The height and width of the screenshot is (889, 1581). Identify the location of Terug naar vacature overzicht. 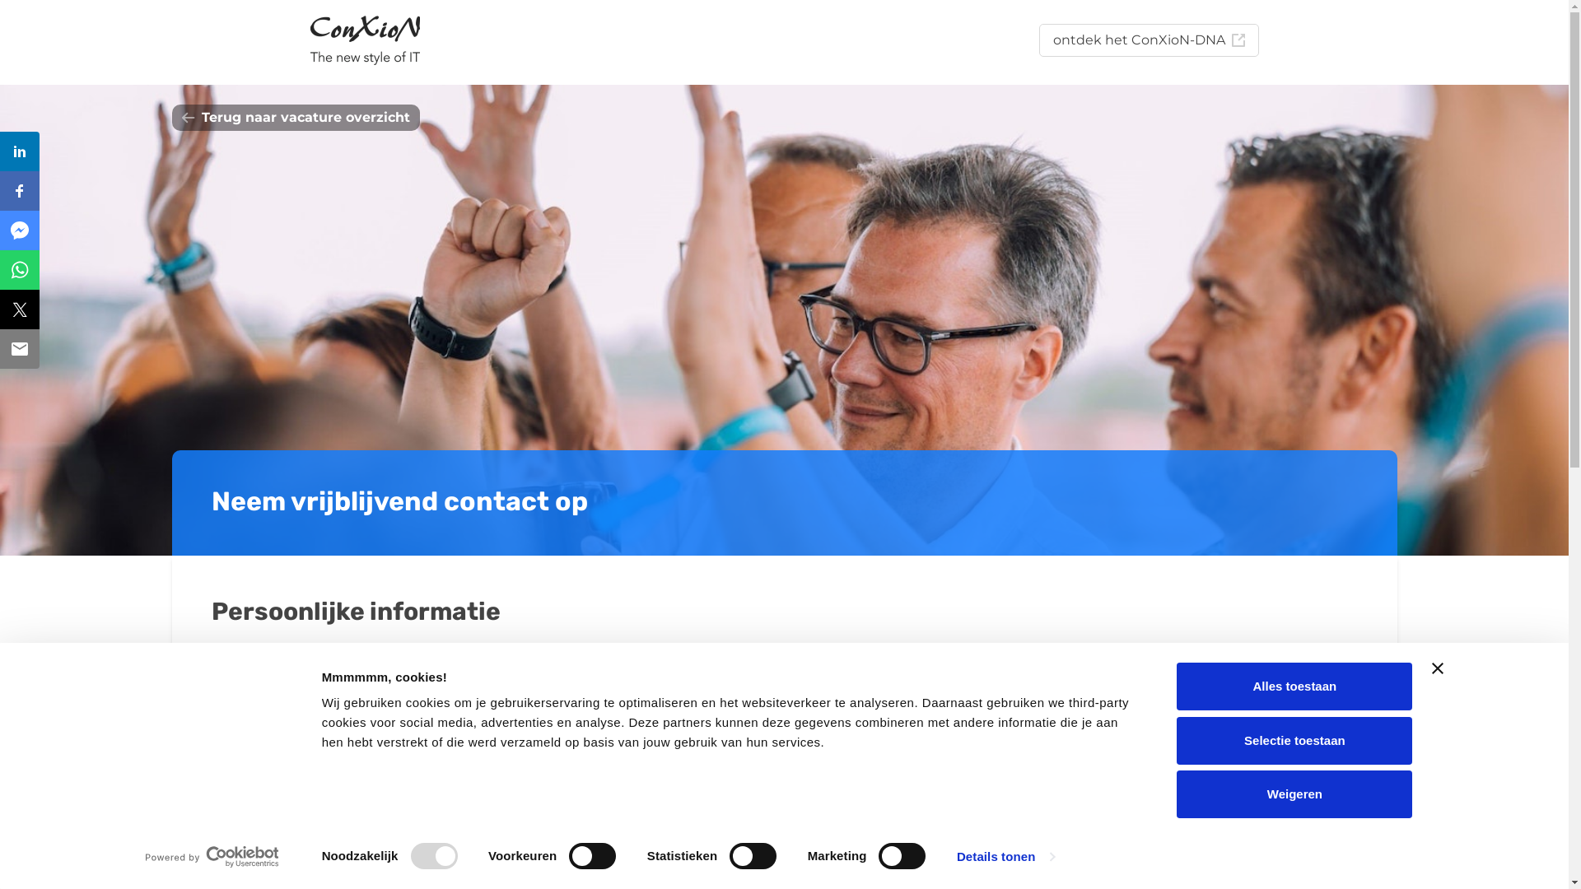
(295, 118).